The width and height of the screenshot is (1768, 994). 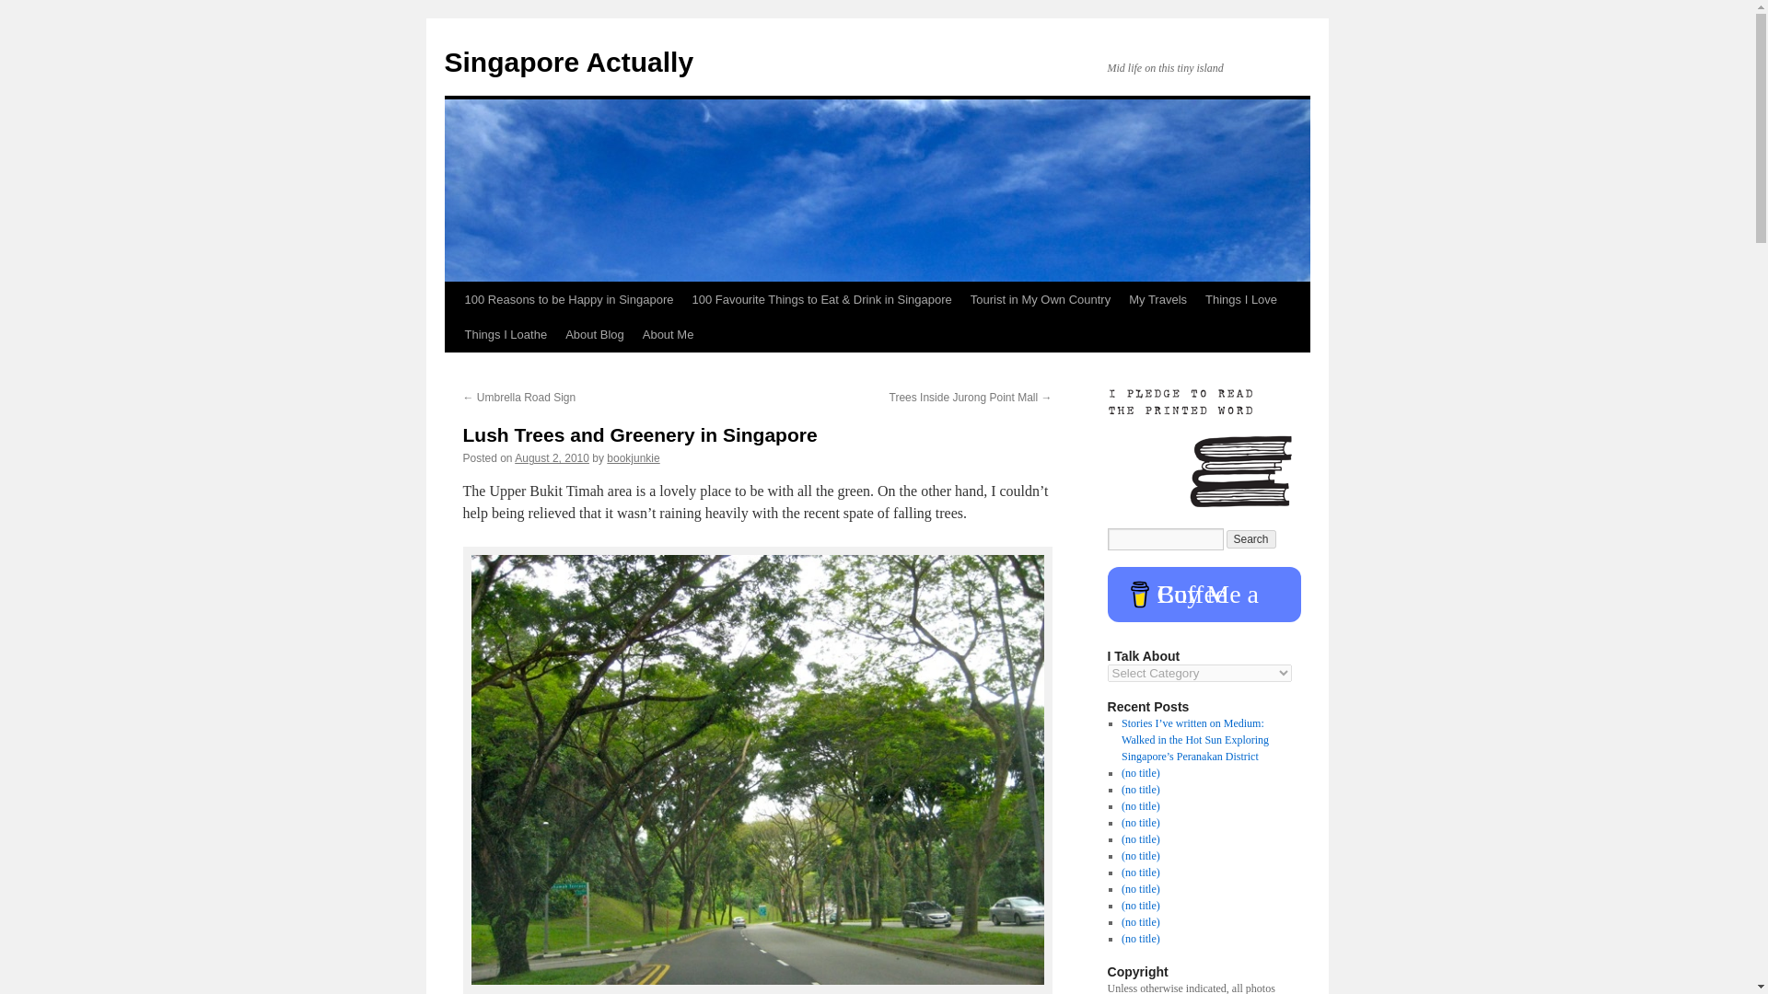 I want to click on Things I Loathe, so click(x=505, y=335).